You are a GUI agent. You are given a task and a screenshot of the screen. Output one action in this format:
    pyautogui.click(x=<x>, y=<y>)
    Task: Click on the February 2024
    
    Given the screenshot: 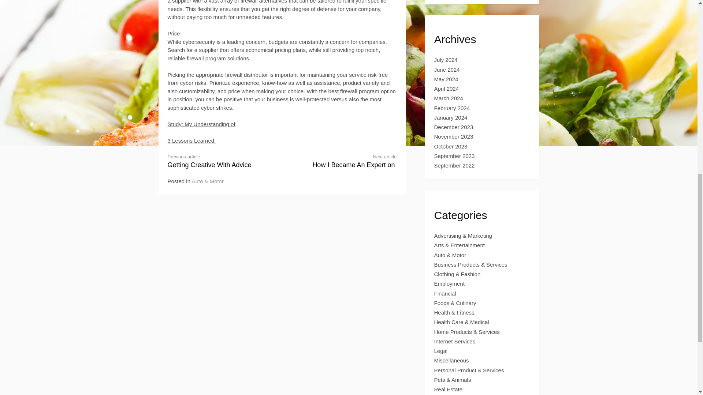 What is the action you would take?
    pyautogui.click(x=192, y=140)
    